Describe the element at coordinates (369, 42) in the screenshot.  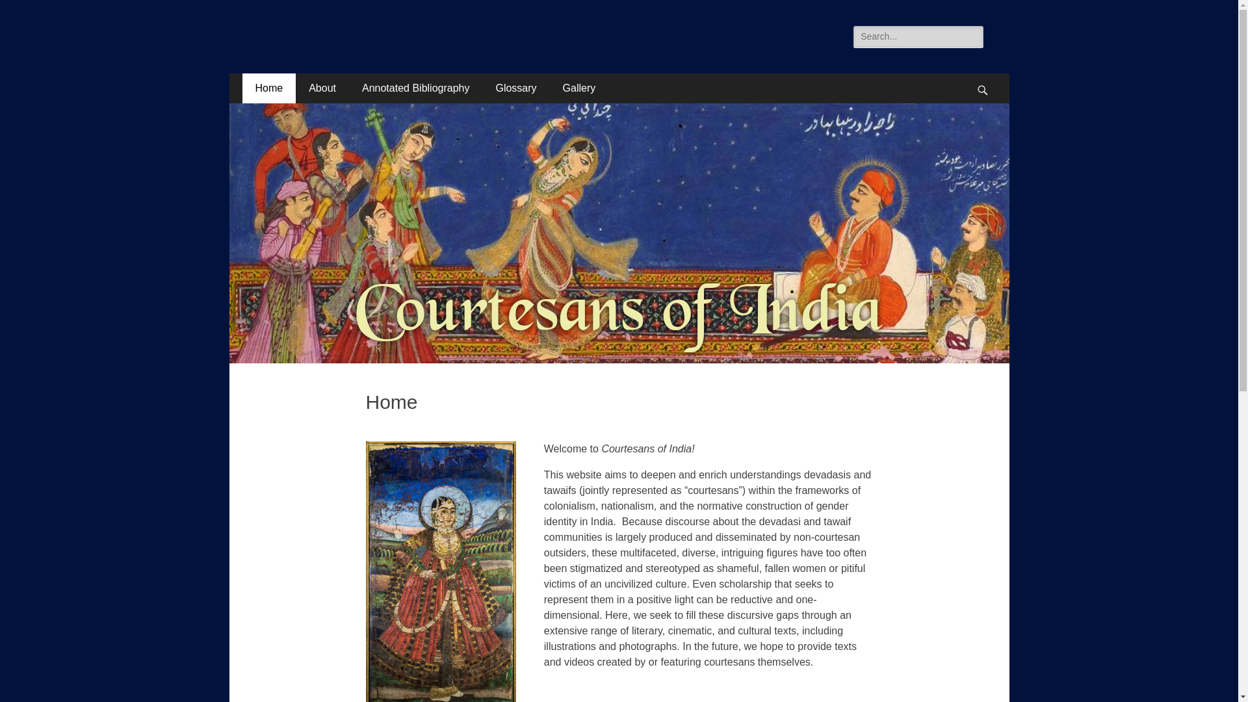
I see `Courtesans of India` at that location.